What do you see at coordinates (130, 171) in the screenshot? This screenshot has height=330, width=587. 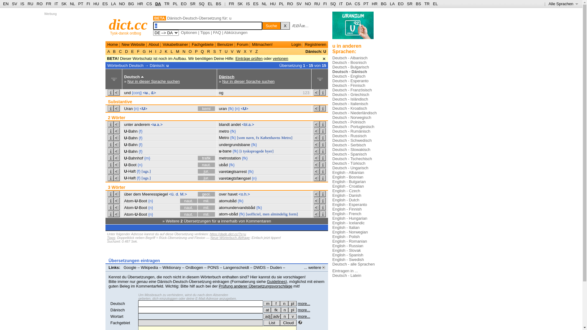 I see `U-Haft` at bounding box center [130, 171].